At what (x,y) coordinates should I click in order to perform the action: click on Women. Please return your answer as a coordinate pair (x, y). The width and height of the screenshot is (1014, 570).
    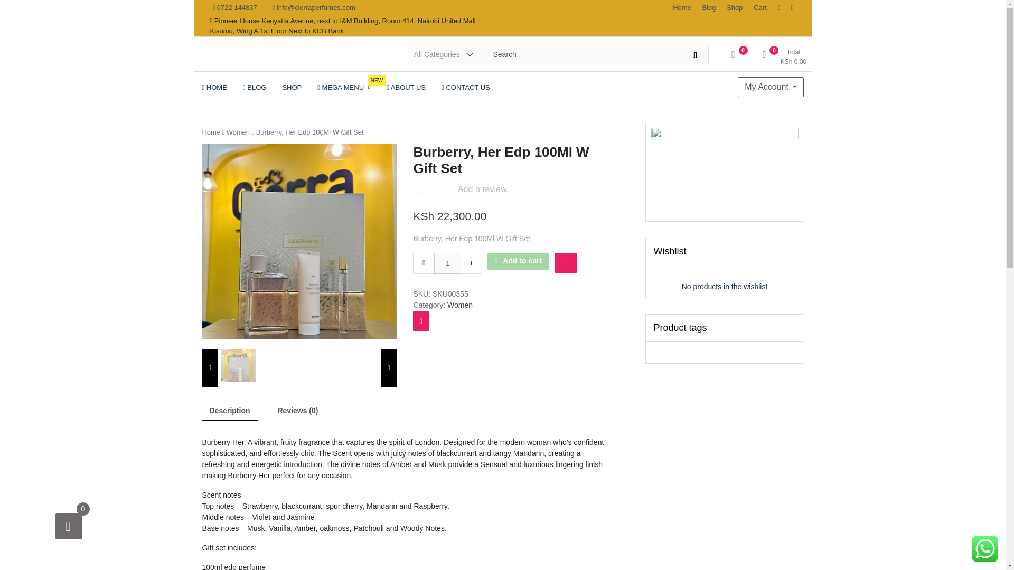
    Looking at the image, I should click on (238, 132).